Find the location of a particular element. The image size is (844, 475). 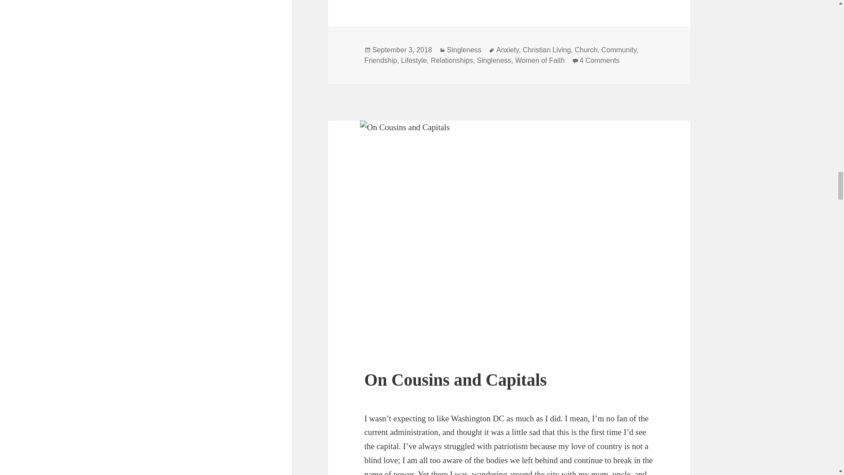

Relationships is located at coordinates (451, 60).